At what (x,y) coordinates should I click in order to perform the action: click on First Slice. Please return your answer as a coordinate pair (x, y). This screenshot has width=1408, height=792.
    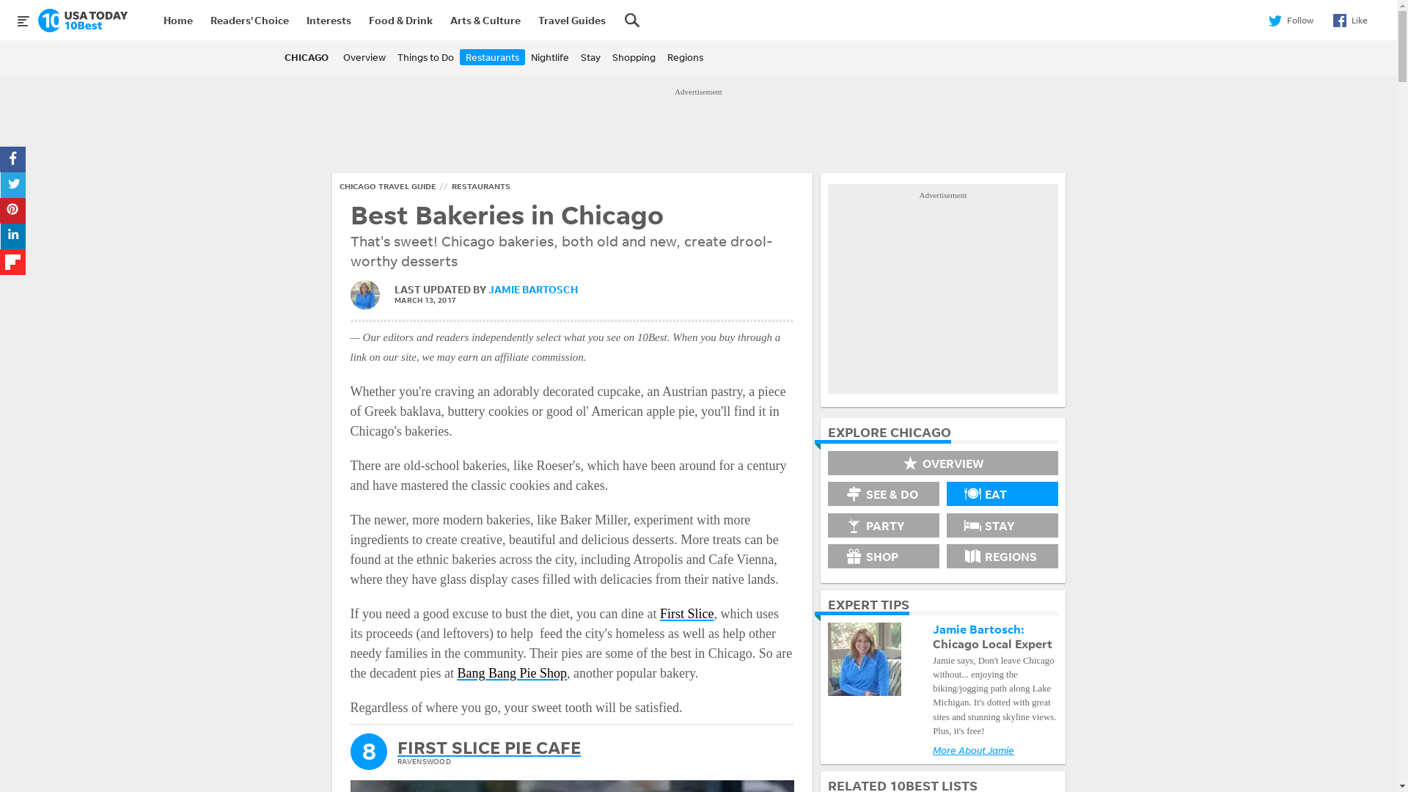
    Looking at the image, I should click on (687, 614).